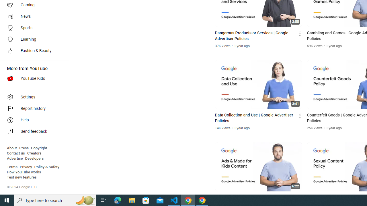 Image resolution: width=367 pixels, height=206 pixels. Describe the element at coordinates (34, 153) in the screenshot. I see `Creators` at that location.